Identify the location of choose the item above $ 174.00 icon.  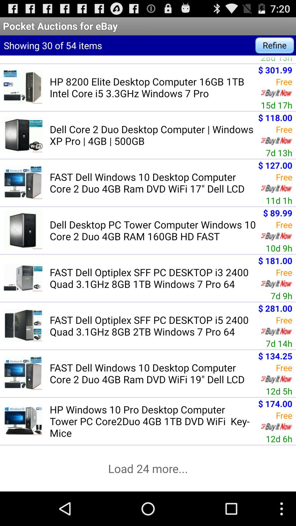
(279, 391).